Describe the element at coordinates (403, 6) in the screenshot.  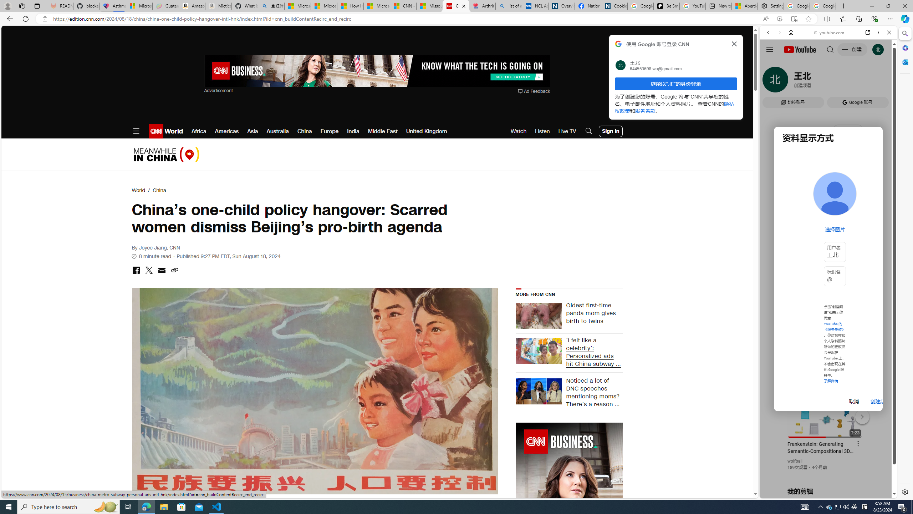
I see `CNN - MSN` at that location.